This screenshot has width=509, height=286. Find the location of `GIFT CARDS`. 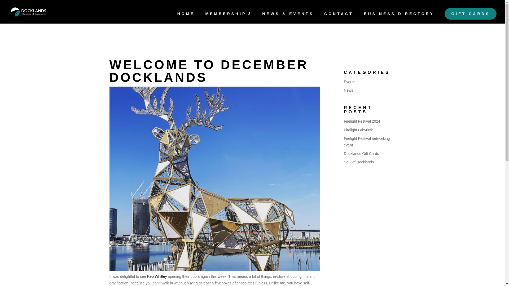

GIFT CARDS is located at coordinates (470, 14).